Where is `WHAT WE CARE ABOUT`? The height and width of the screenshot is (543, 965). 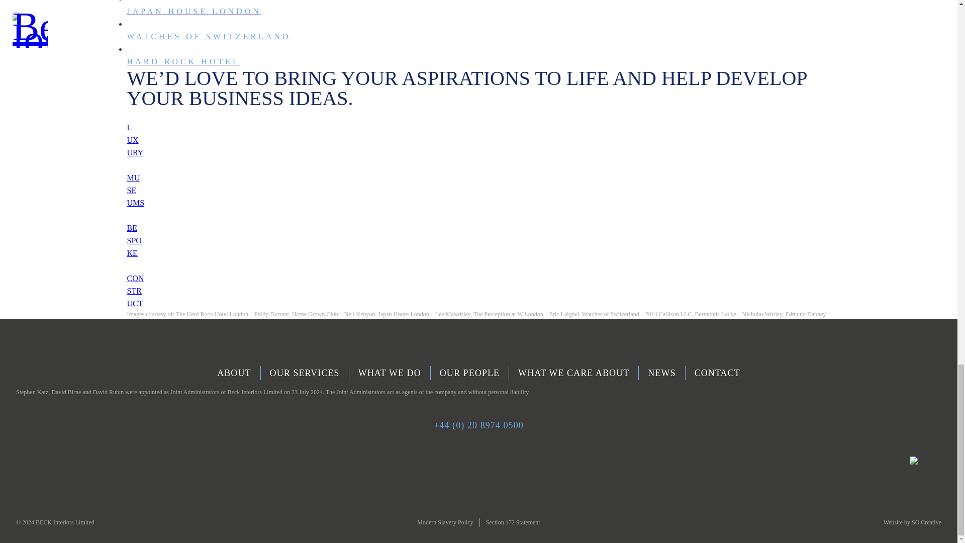
WHAT WE CARE ABOUT is located at coordinates (574, 373).